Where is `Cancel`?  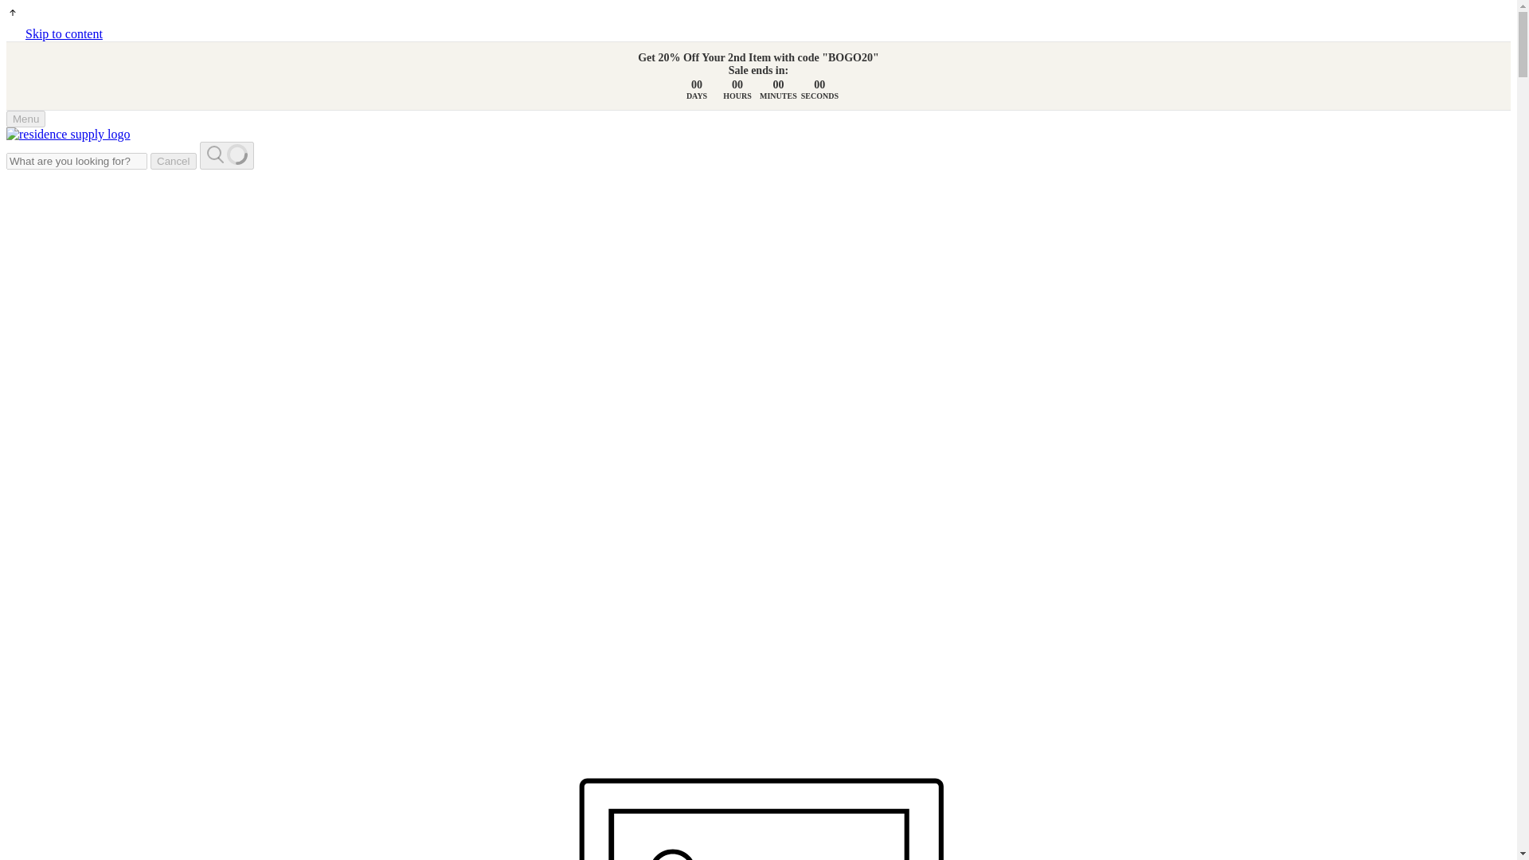 Cancel is located at coordinates (174, 161).